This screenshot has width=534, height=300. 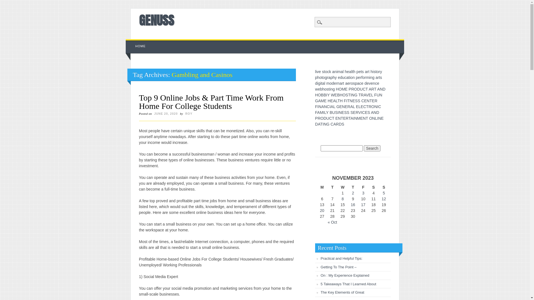 I want to click on p, so click(x=316, y=77).